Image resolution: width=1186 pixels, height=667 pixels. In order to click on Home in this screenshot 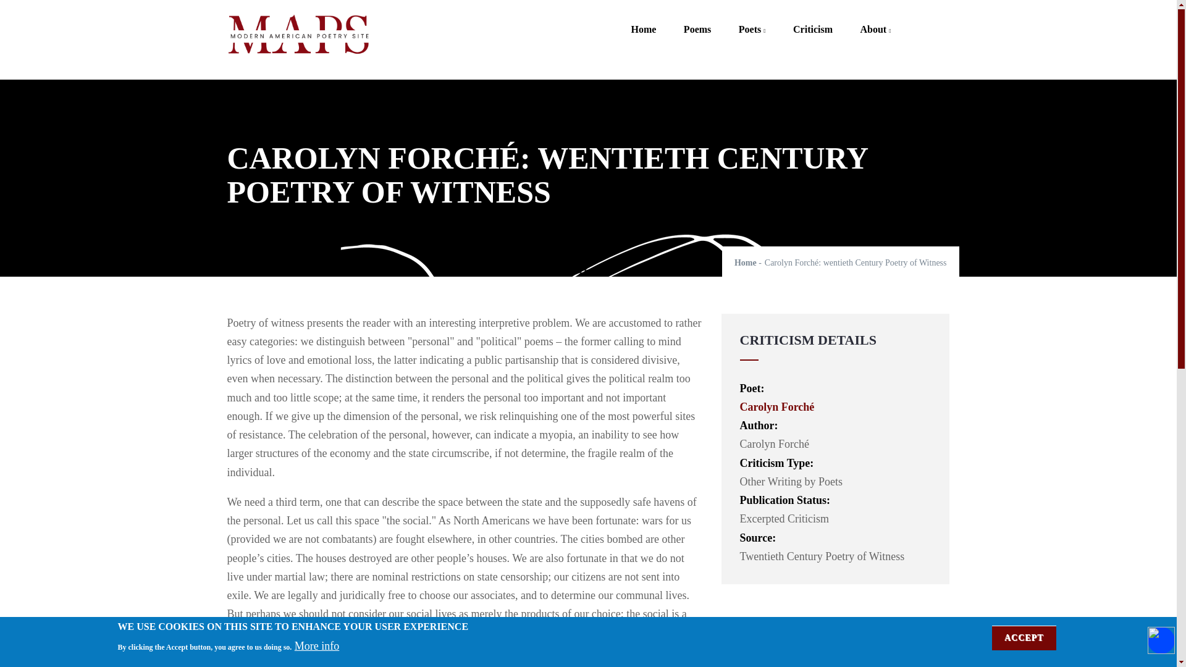, I will do `click(745, 262)`.